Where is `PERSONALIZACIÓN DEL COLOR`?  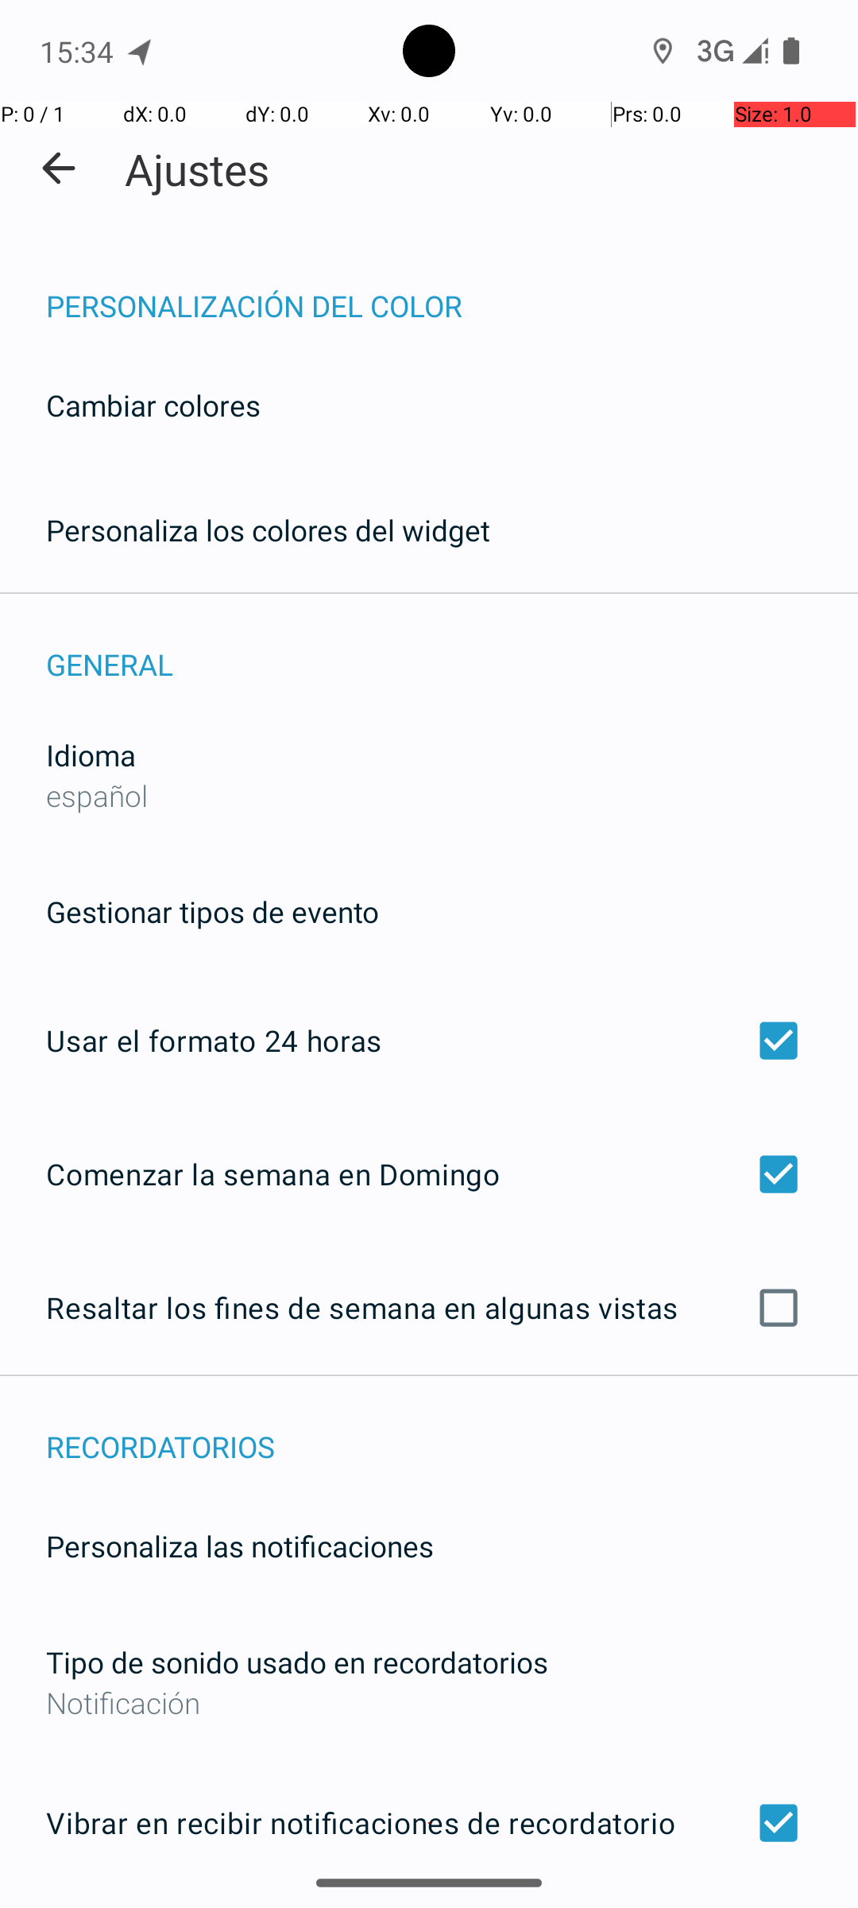 PERSONALIZACIÓN DEL COLOR is located at coordinates (452, 289).